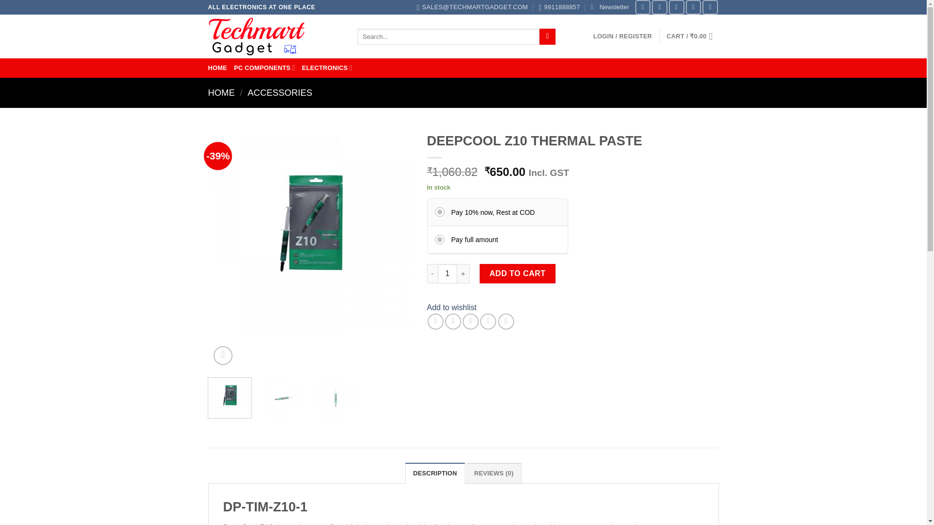 The width and height of the screenshot is (934, 525). What do you see at coordinates (693, 7) in the screenshot?
I see `Send us an email` at bounding box center [693, 7].